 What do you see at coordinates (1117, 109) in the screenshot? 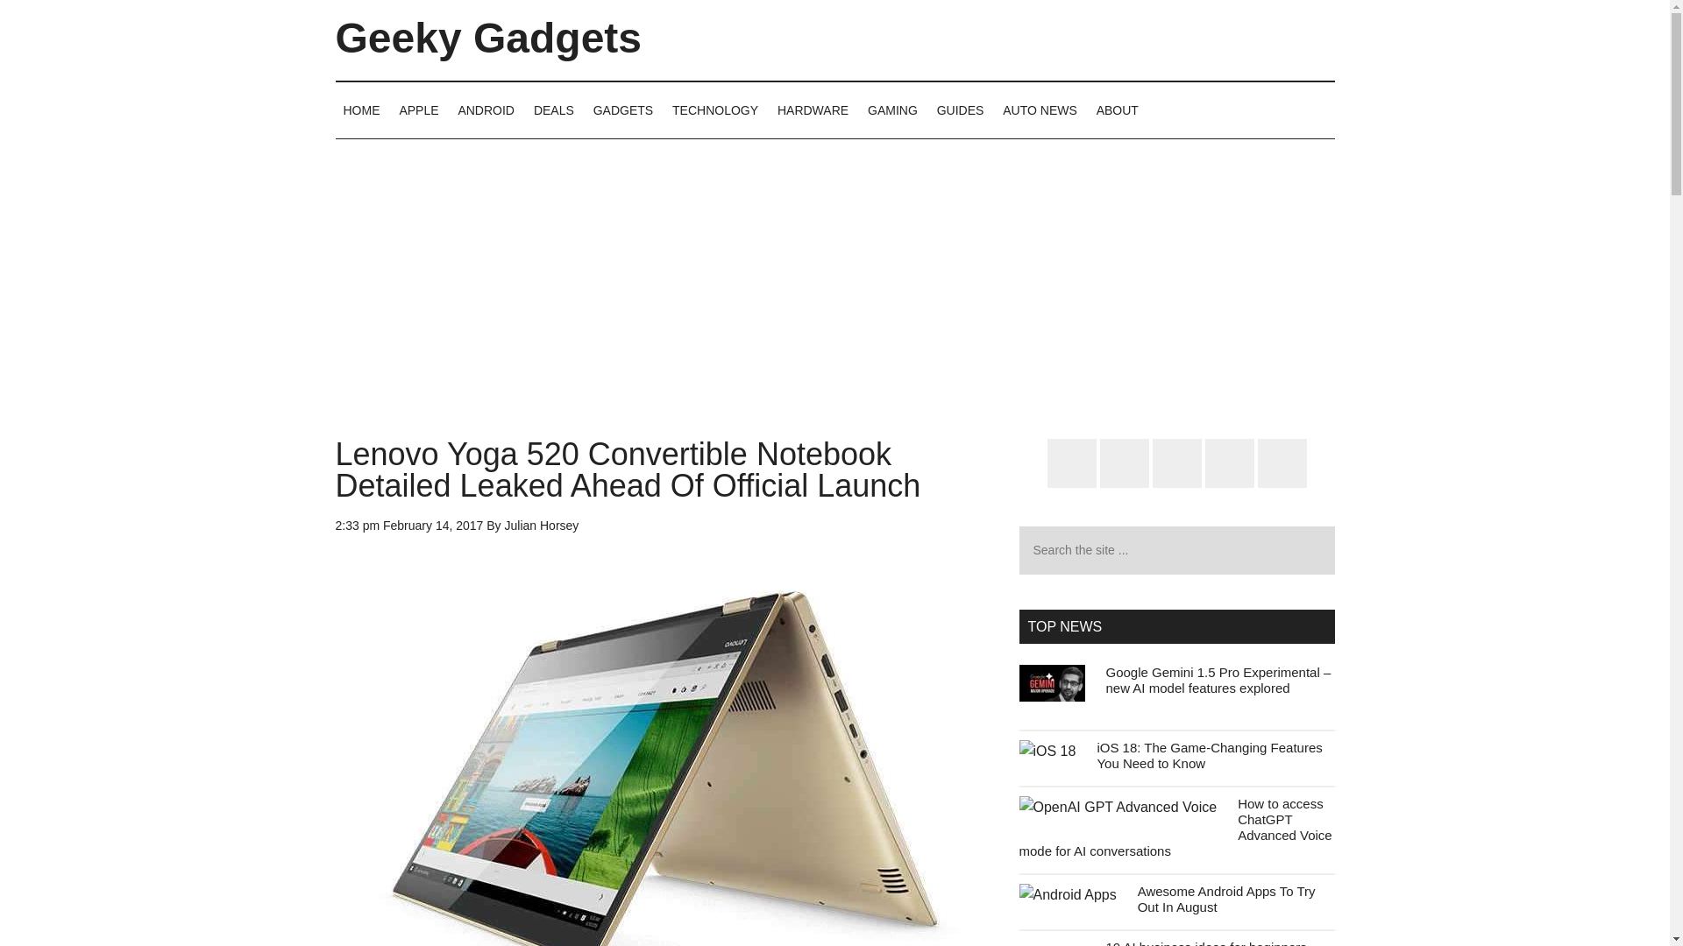
I see `About Geeky Gadgets` at bounding box center [1117, 109].